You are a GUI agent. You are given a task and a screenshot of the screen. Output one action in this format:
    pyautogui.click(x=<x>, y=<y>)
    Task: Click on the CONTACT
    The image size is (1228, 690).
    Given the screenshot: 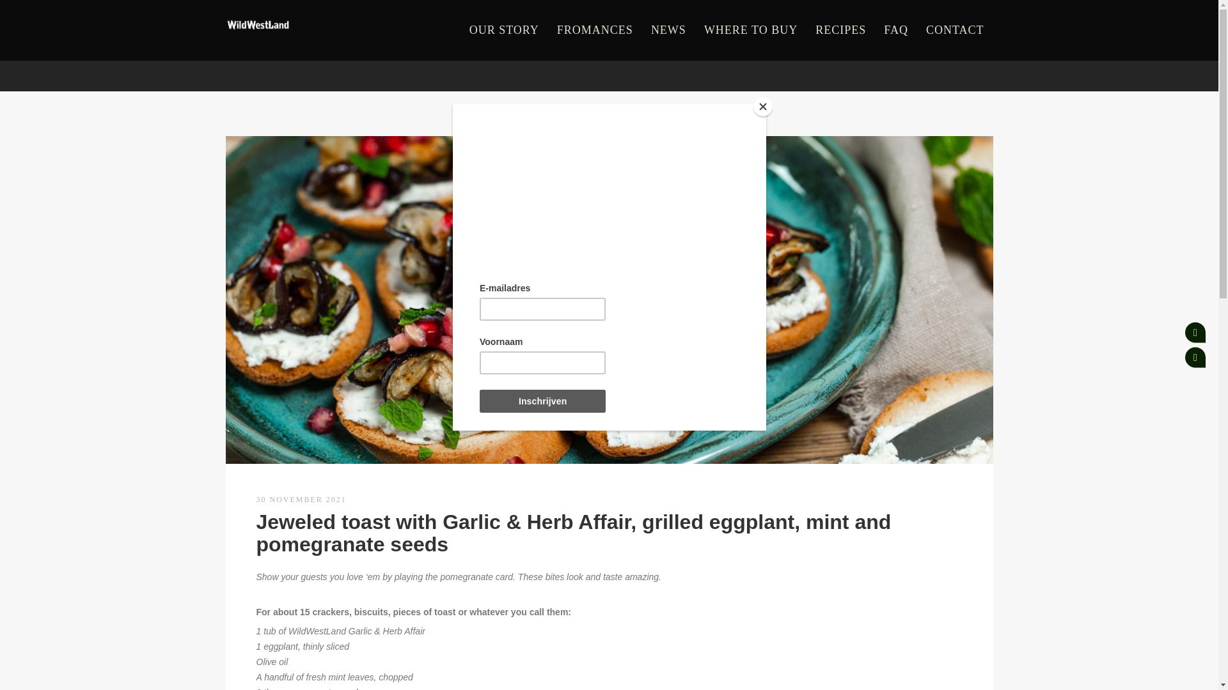 What is the action you would take?
    pyautogui.click(x=956, y=30)
    